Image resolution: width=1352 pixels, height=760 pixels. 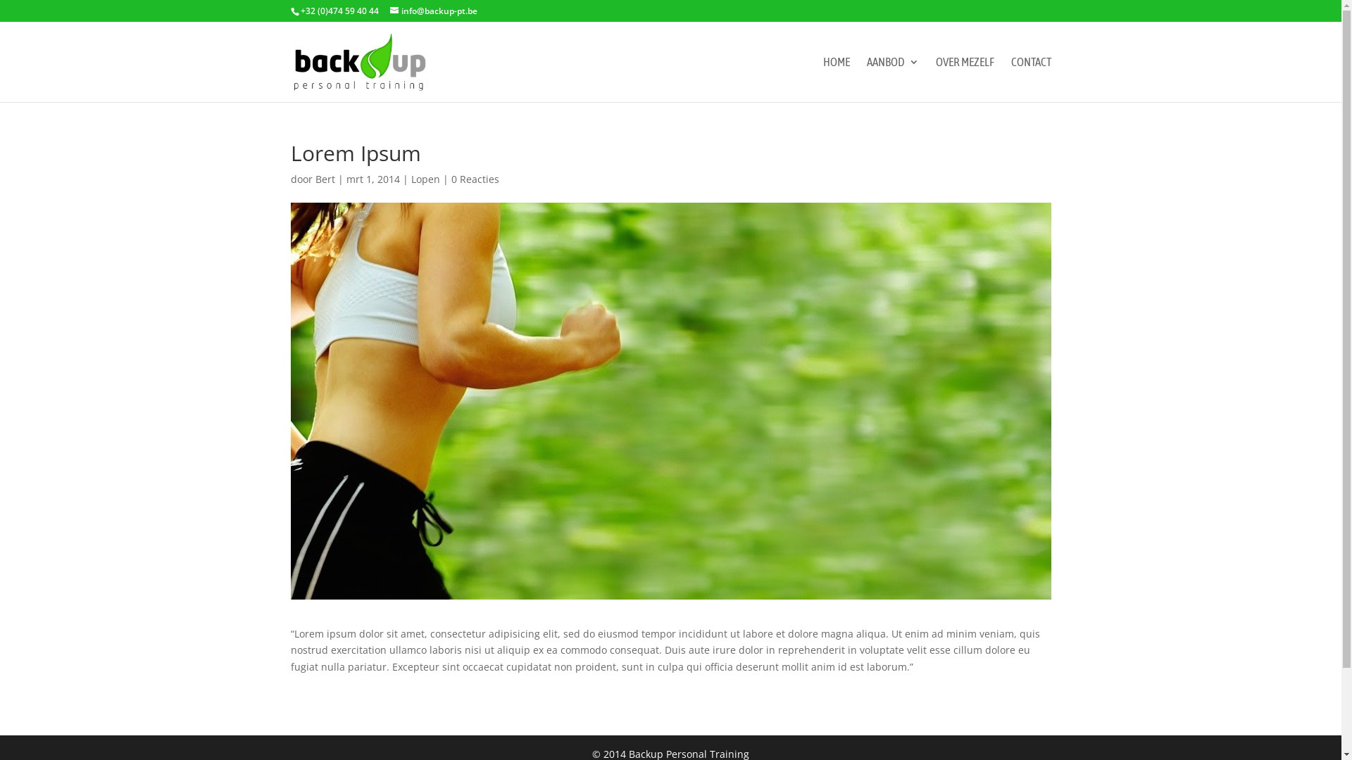 I want to click on CONTACT, so click(x=1031, y=80).